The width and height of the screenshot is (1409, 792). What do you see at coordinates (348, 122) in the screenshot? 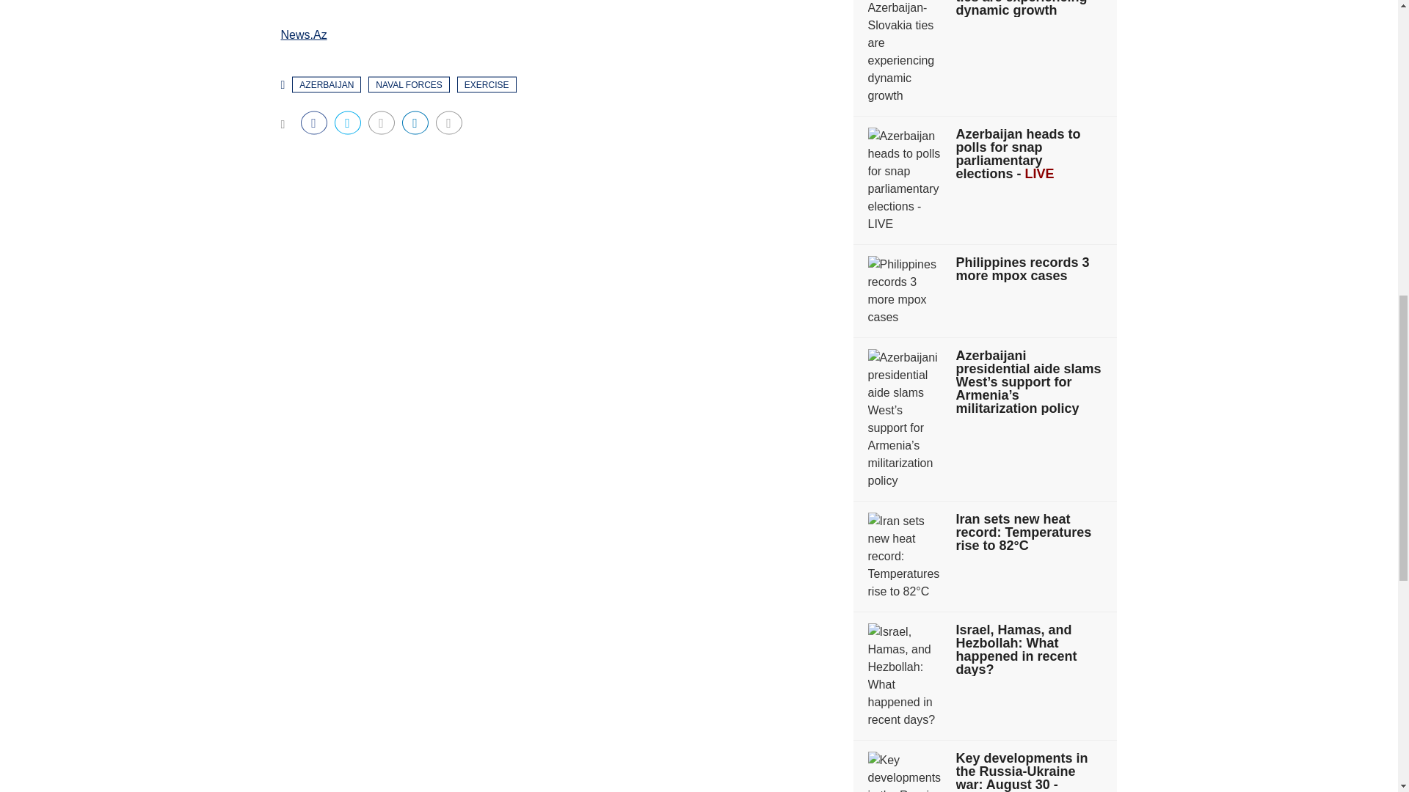
I see `Share news on Twitter` at bounding box center [348, 122].